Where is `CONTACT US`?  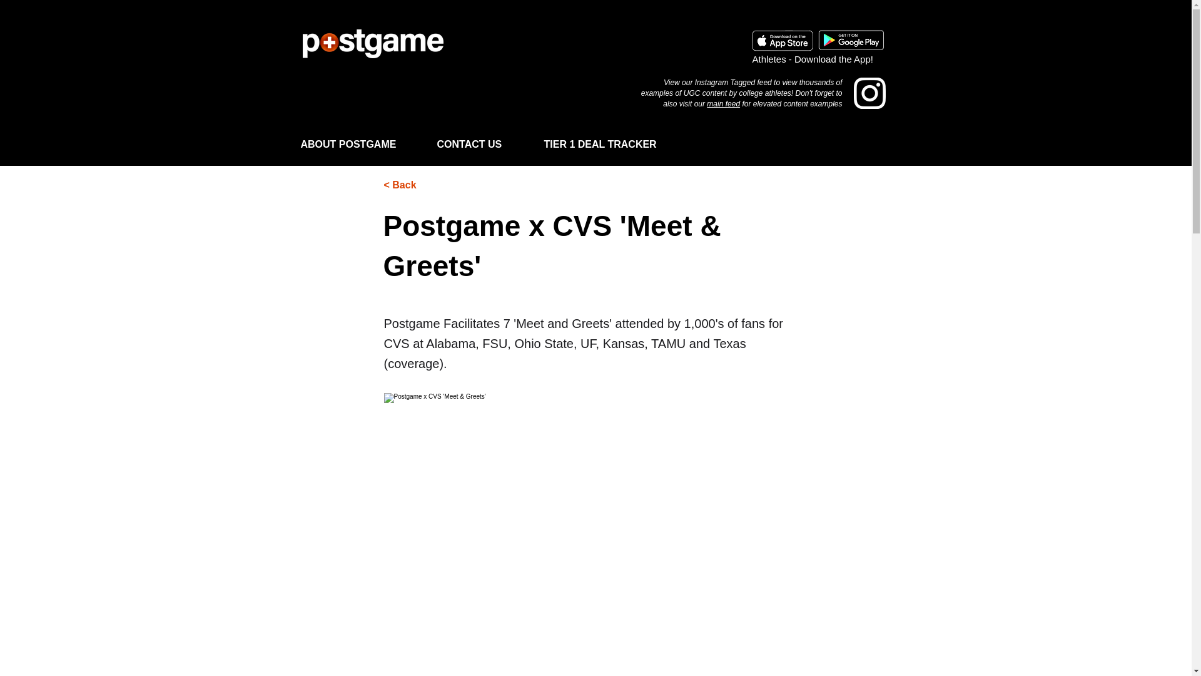
CONTACT US is located at coordinates (484, 139).